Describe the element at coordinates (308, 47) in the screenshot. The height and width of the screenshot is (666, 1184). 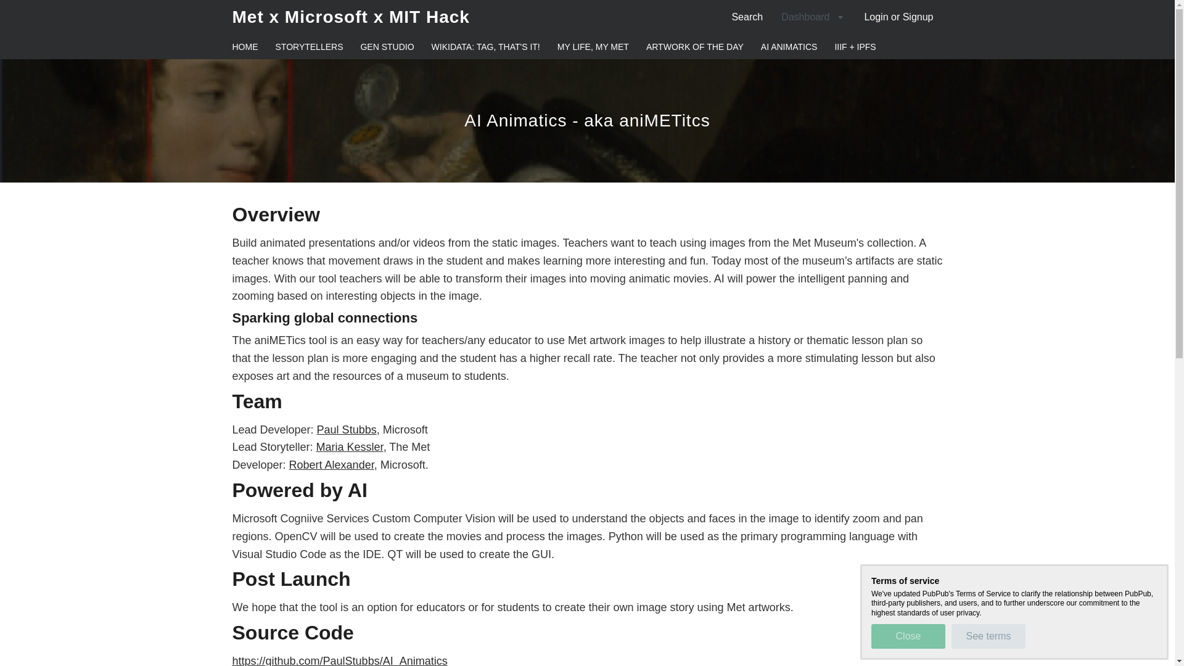
I see `STORYTELLERS` at that location.